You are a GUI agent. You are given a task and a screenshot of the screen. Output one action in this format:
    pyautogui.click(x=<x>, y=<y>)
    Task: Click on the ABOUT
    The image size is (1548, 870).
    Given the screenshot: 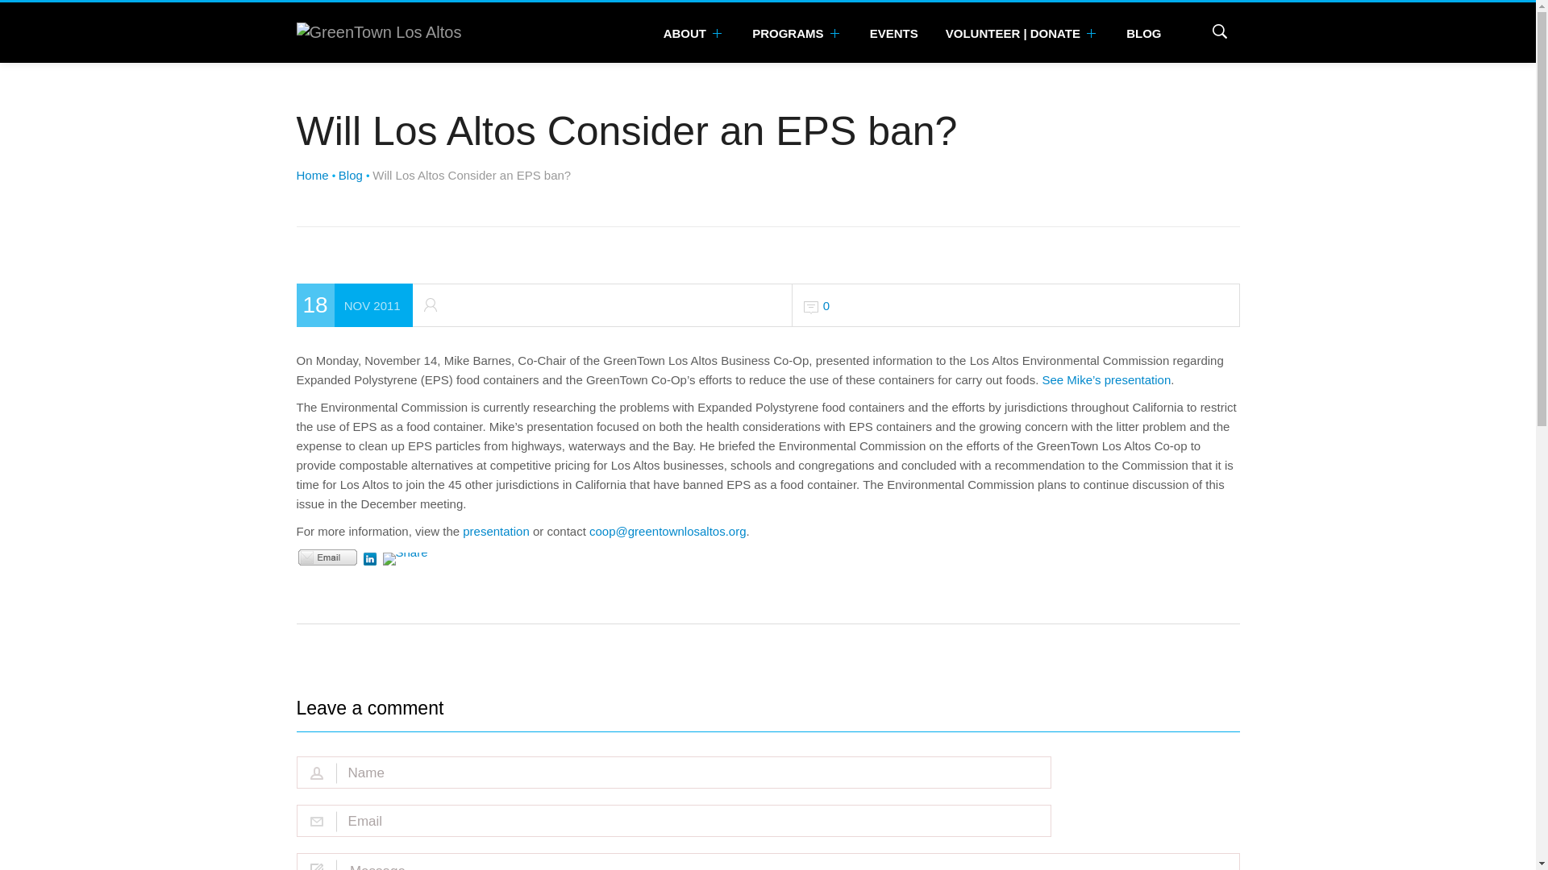 What is the action you would take?
    pyautogui.click(x=695, y=32)
    